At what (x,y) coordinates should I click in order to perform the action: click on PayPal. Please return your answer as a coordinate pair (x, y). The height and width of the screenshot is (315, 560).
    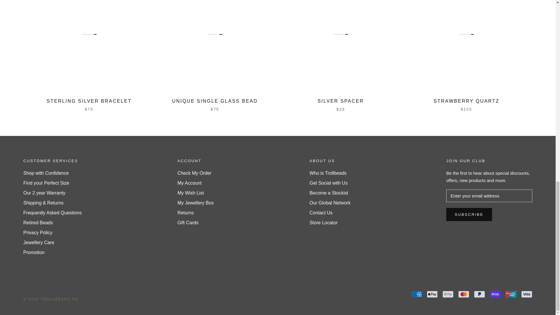
    Looking at the image, I should click on (479, 294).